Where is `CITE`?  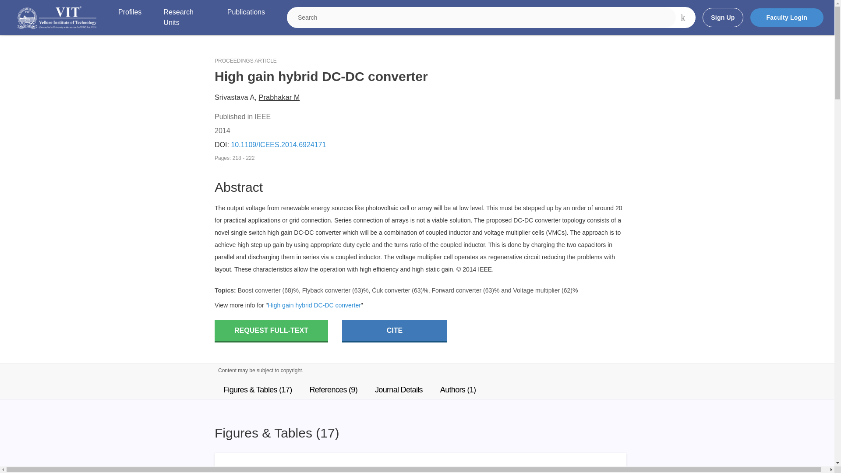 CITE is located at coordinates (395, 331).